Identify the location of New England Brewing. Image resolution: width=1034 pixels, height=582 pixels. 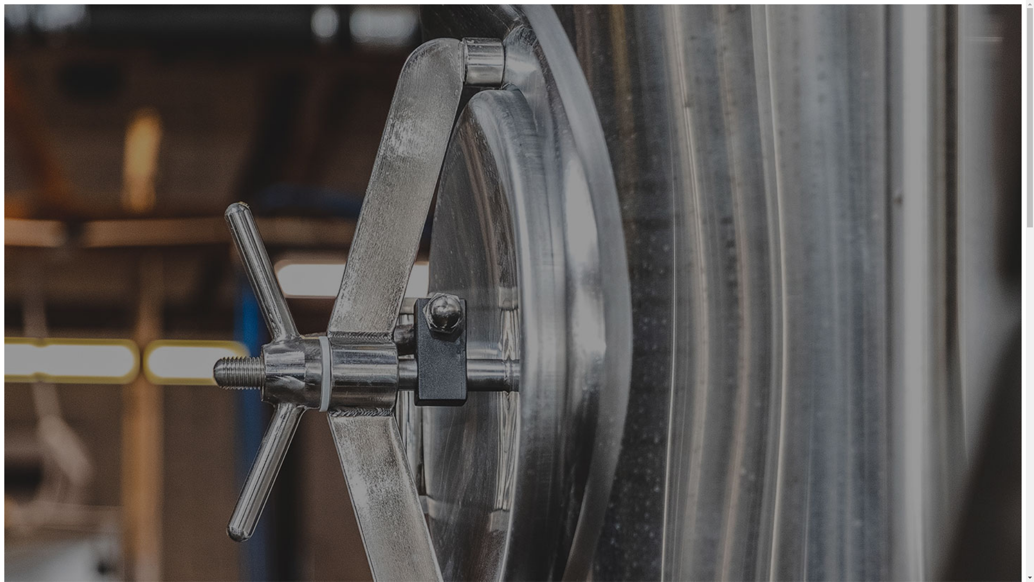
(435, 157).